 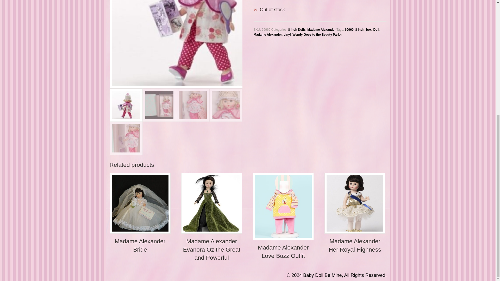 I want to click on 8 inch, so click(x=360, y=29).